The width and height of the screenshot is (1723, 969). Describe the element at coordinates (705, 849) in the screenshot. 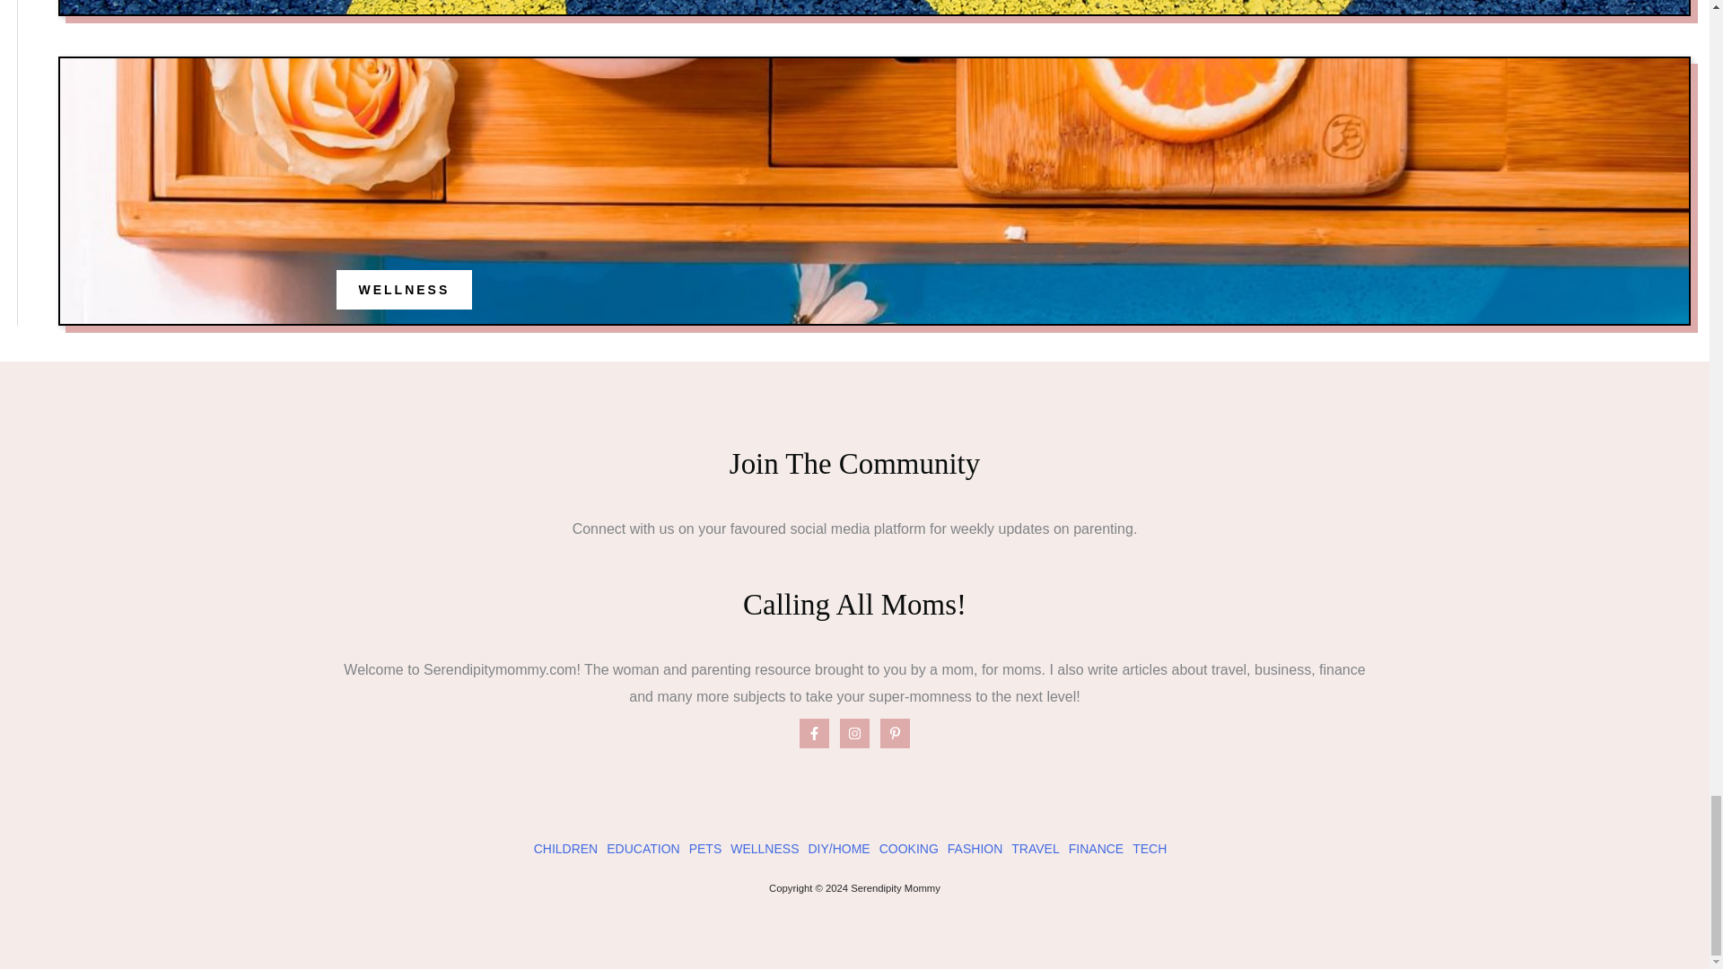

I see `PETS` at that location.